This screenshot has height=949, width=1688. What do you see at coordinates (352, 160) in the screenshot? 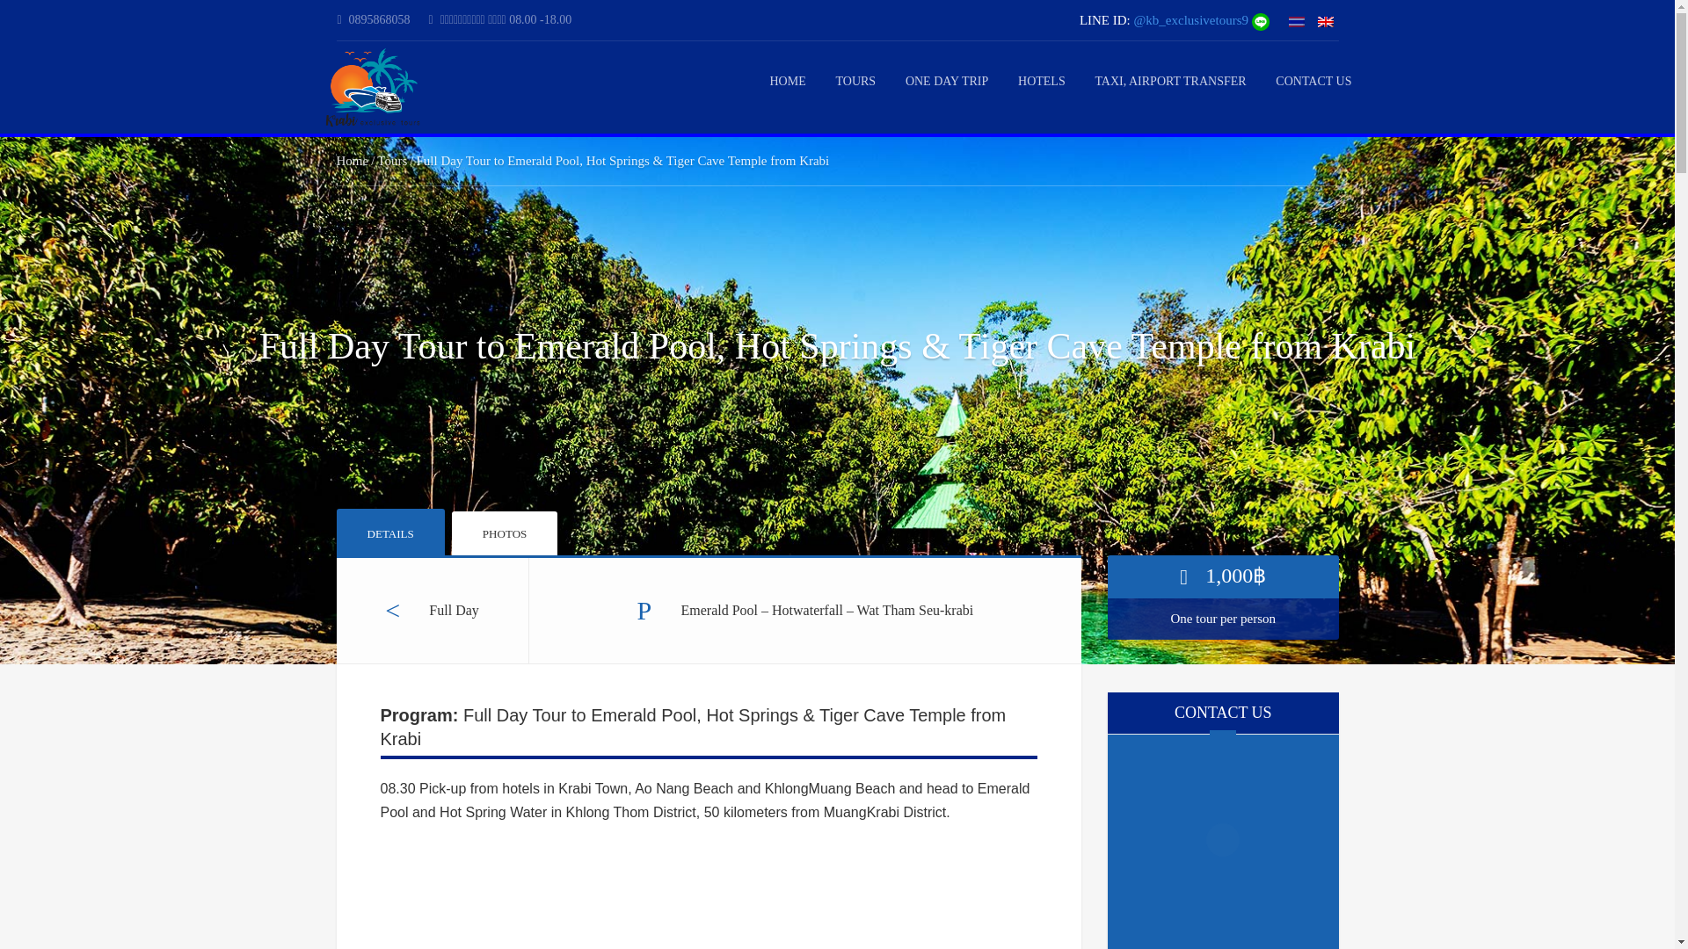
I see `Home` at bounding box center [352, 160].